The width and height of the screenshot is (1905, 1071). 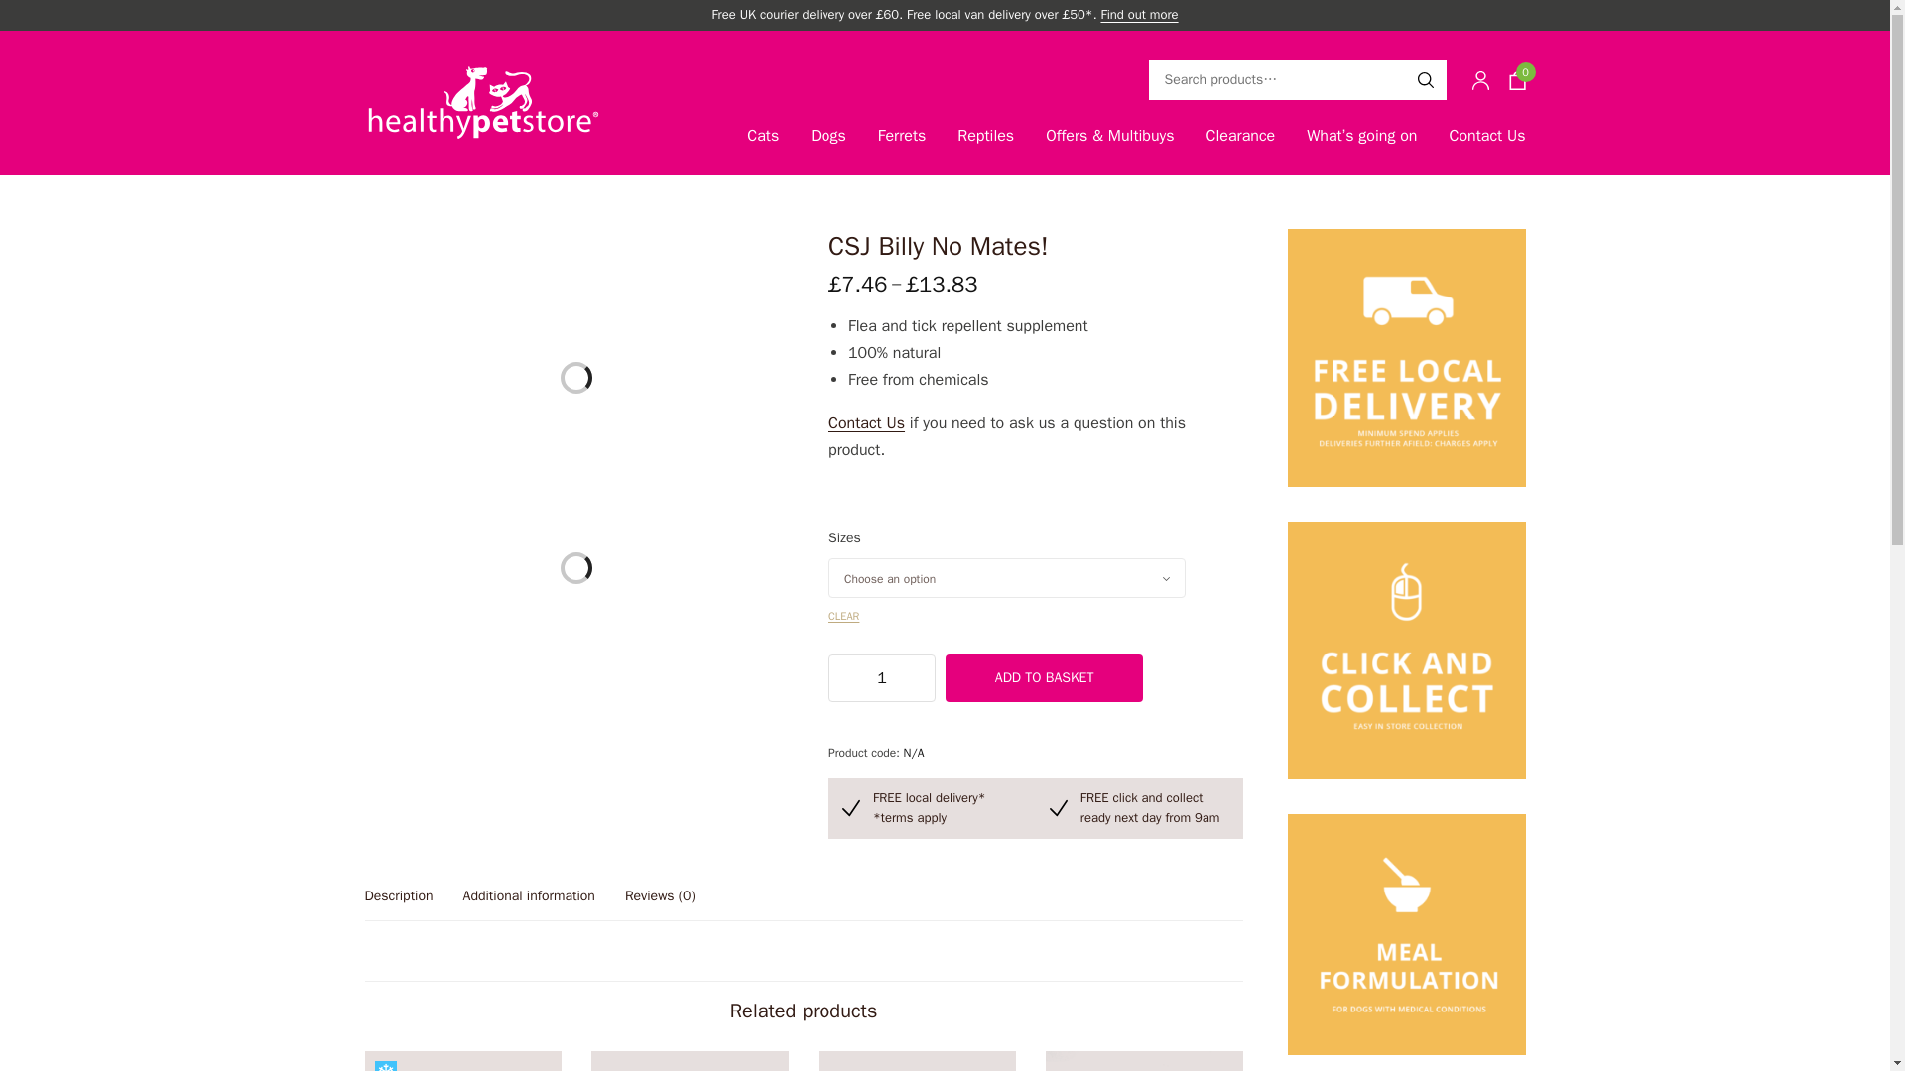 What do you see at coordinates (530, 201) in the screenshot?
I see `Healthcare for Cats` at bounding box center [530, 201].